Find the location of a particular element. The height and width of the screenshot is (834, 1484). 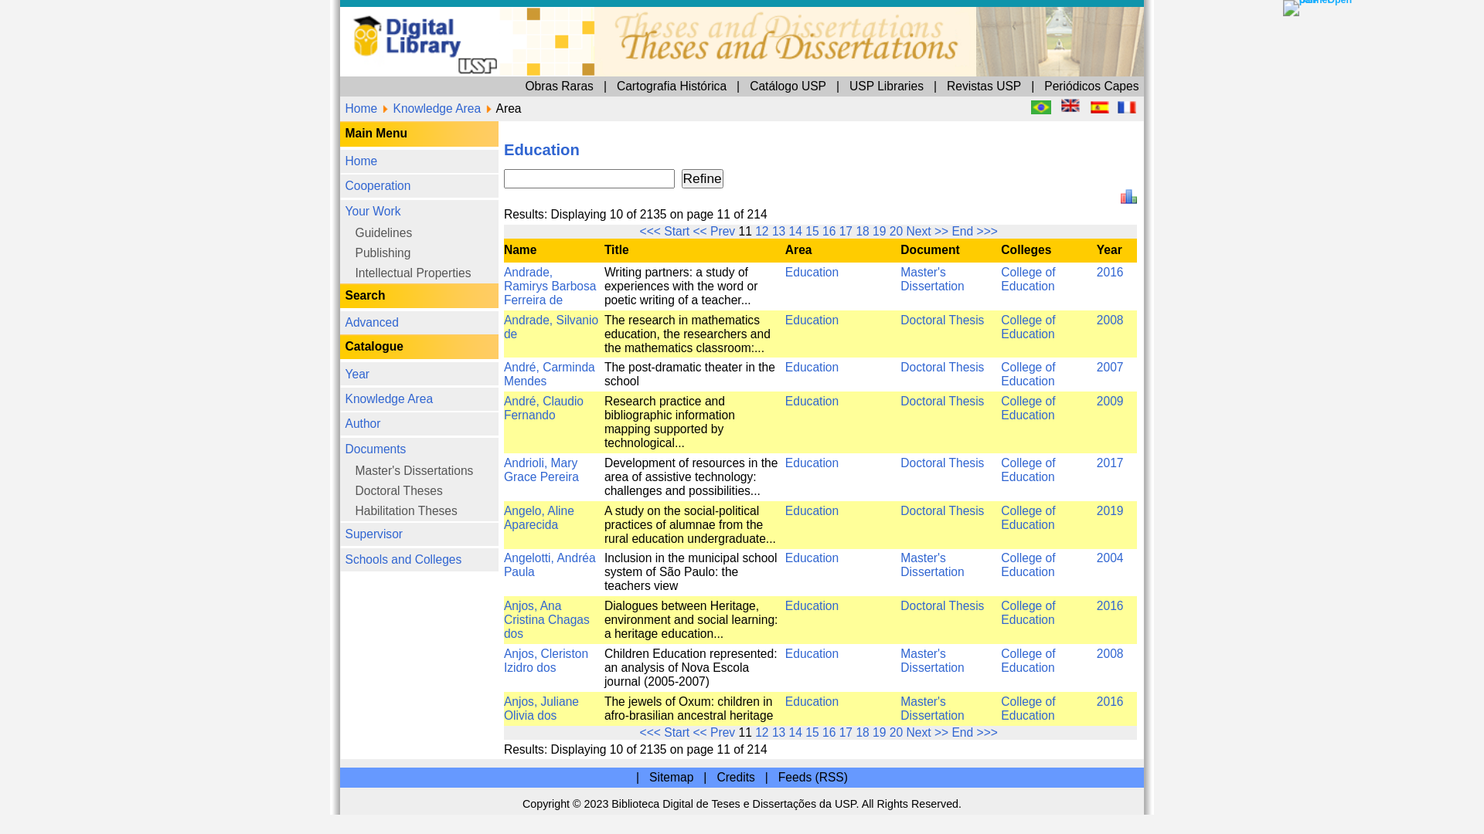

2016 is located at coordinates (853, 539).